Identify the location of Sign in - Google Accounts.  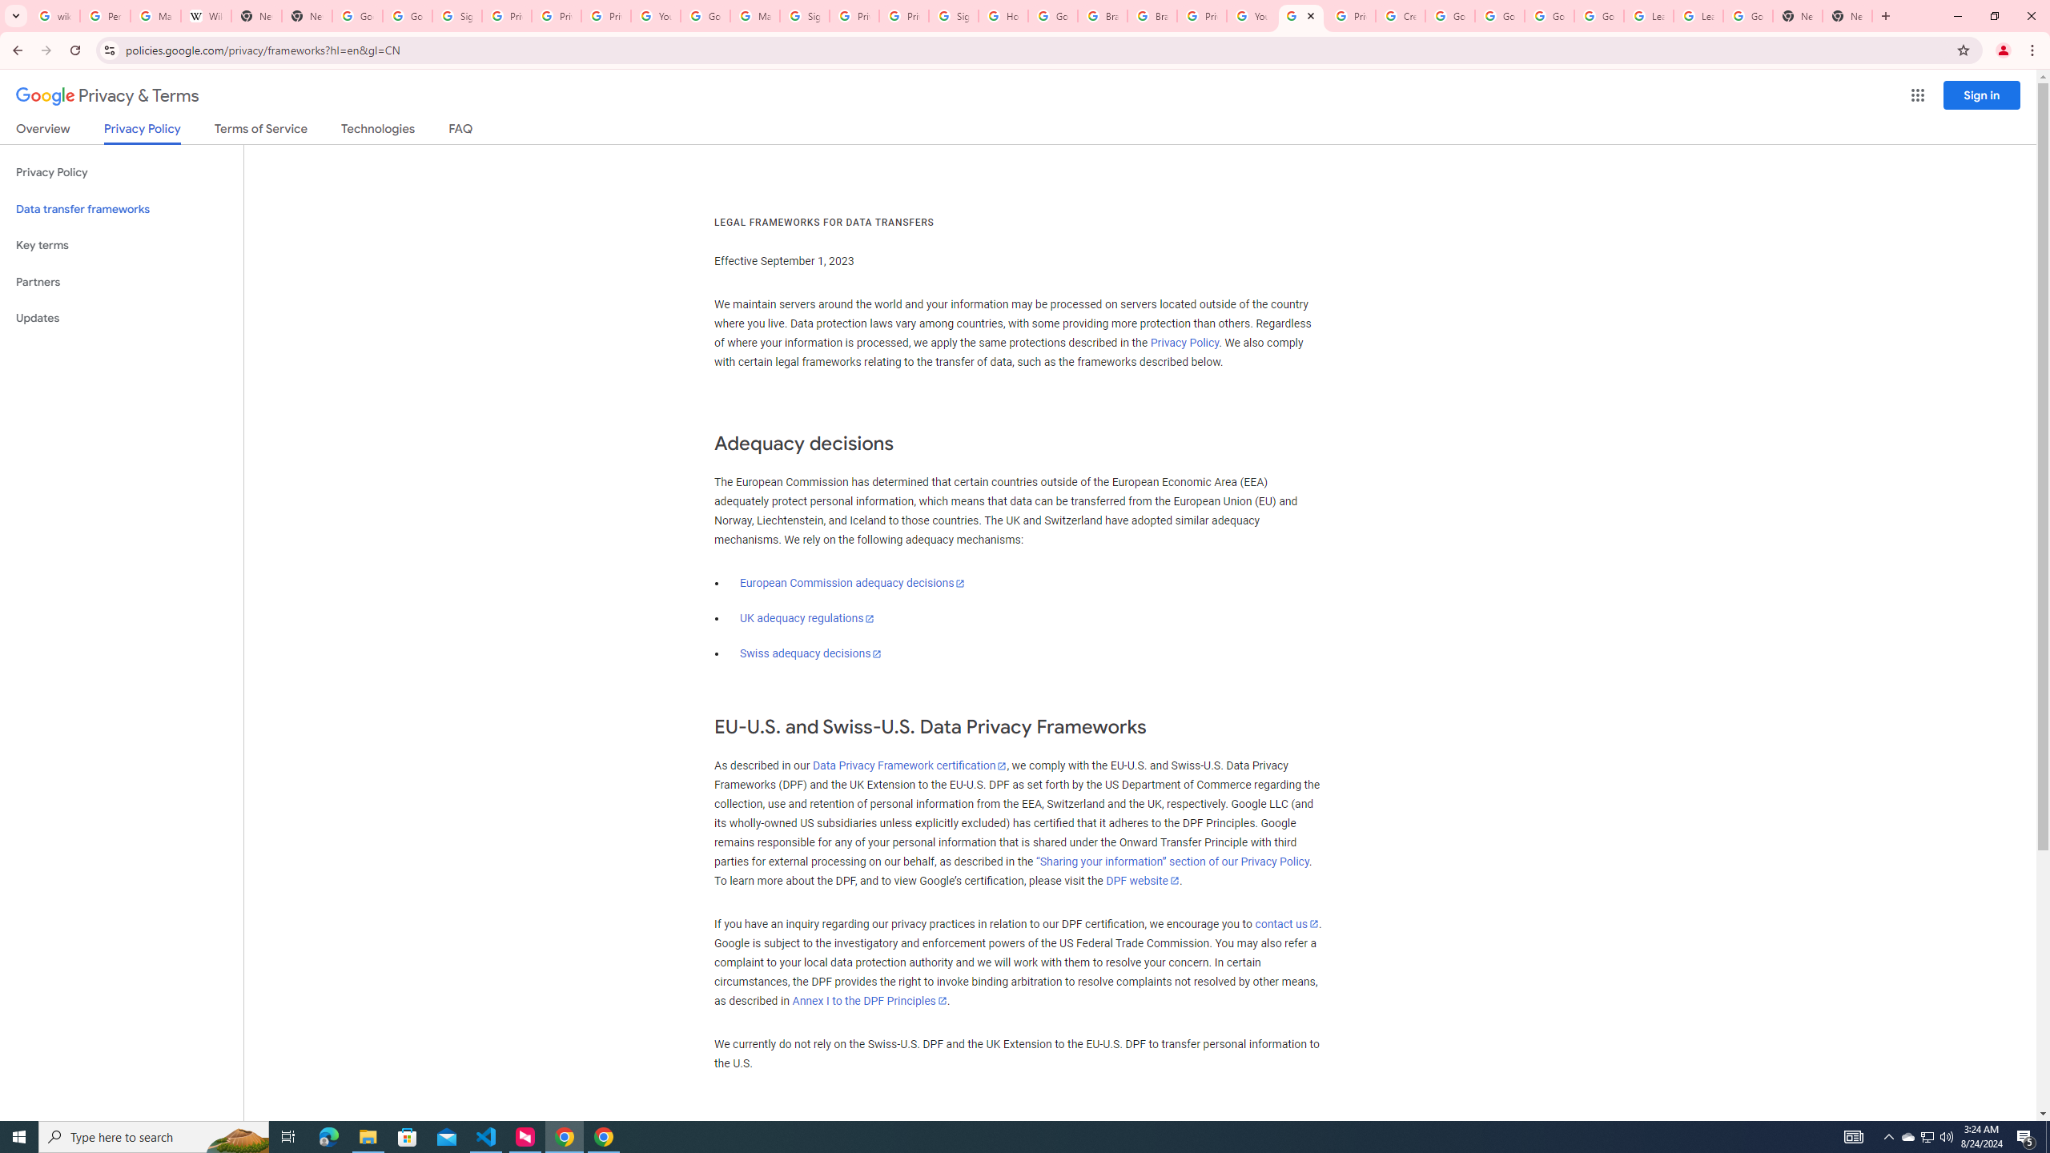
(804, 16).